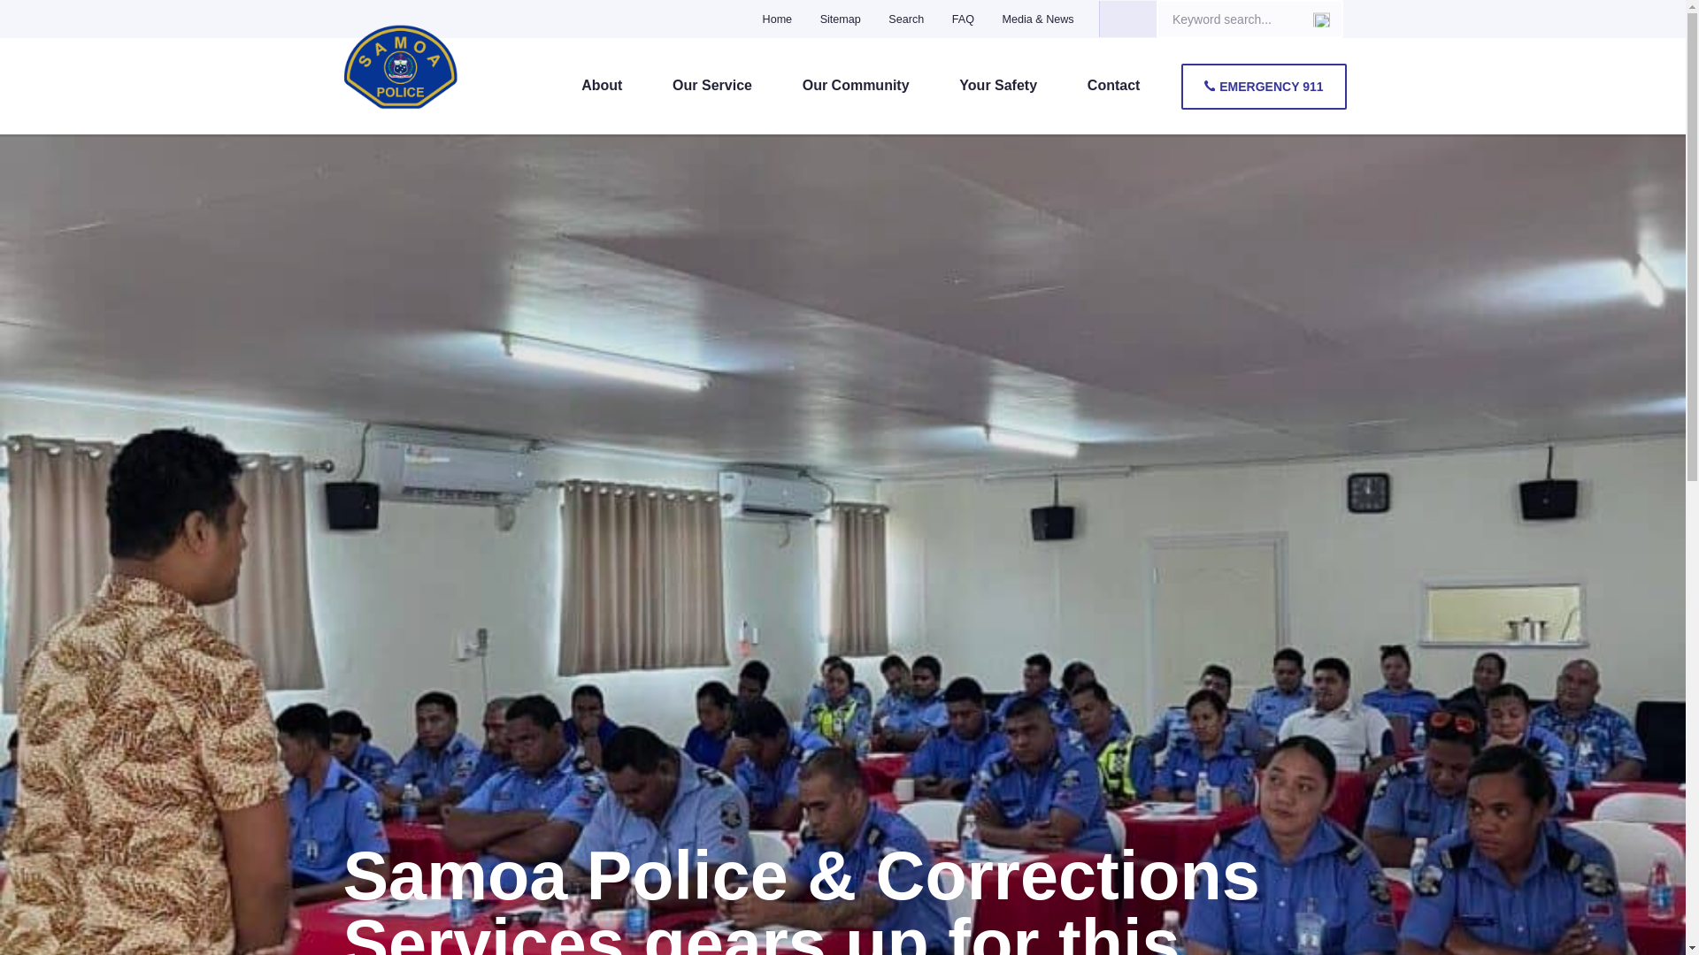 This screenshot has width=1699, height=955. Describe the element at coordinates (906, 19) in the screenshot. I see `Search` at that location.